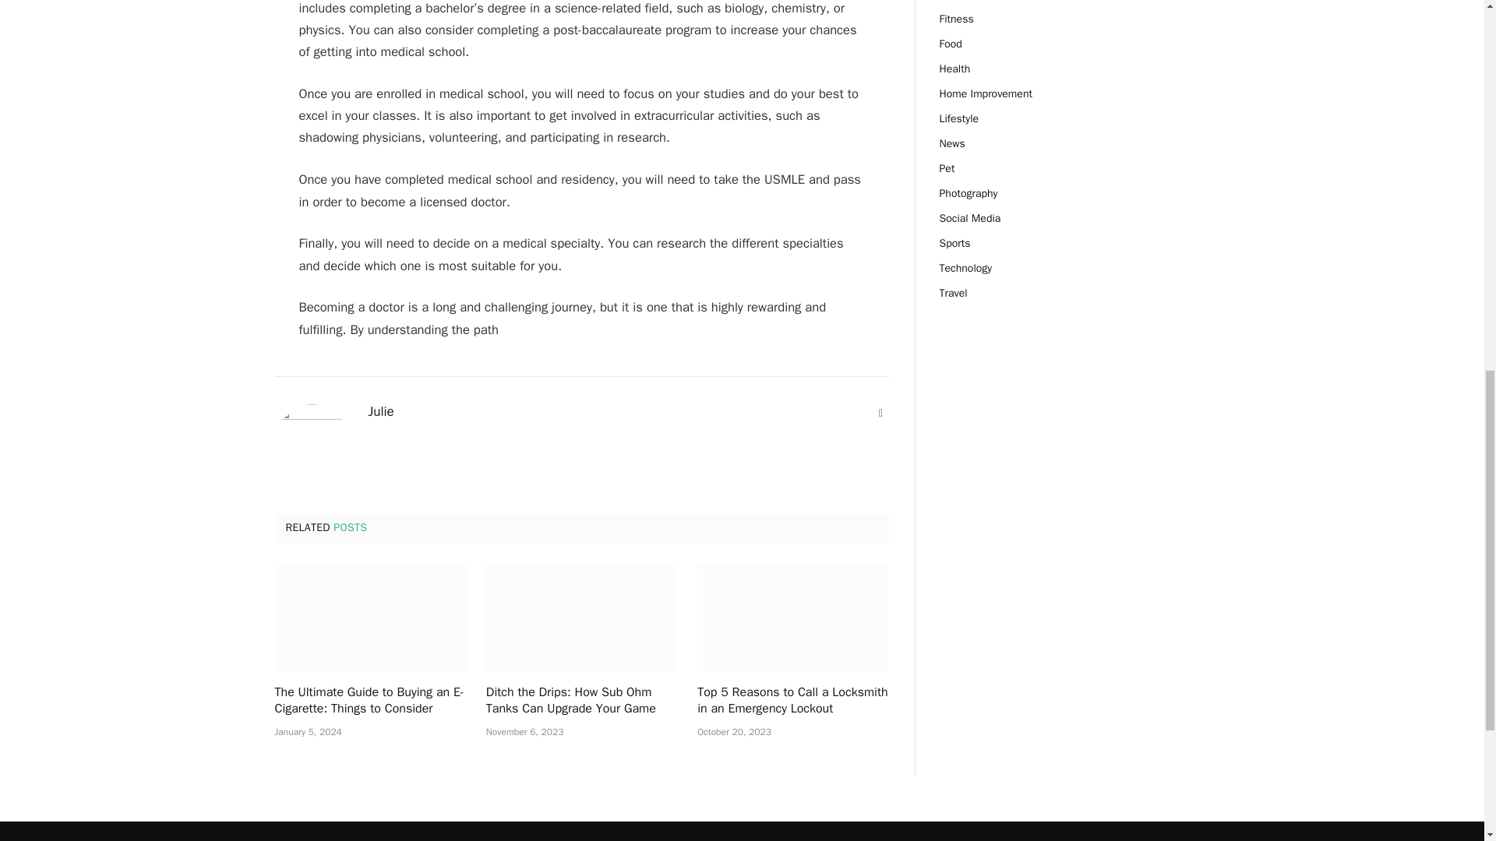 The image size is (1496, 841). I want to click on Top 5 Reasons to Call a Locksmith in an Emergency Lockout, so click(792, 618).